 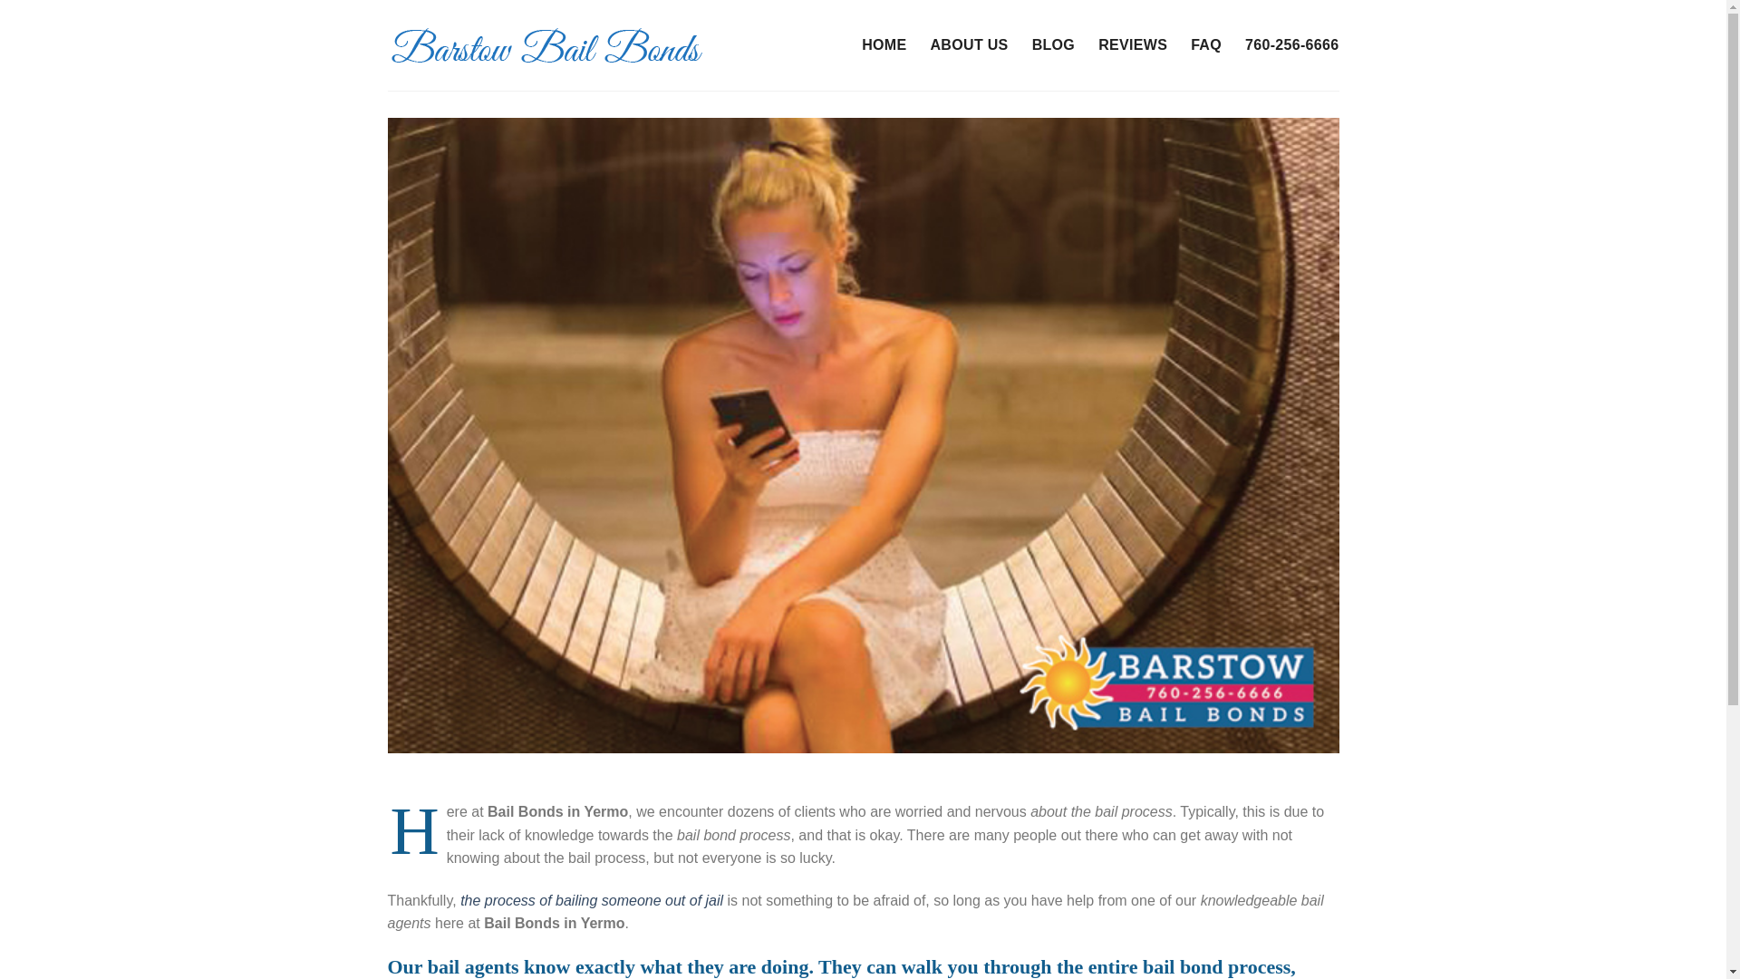 I want to click on 760-256-6666, so click(x=1291, y=45).